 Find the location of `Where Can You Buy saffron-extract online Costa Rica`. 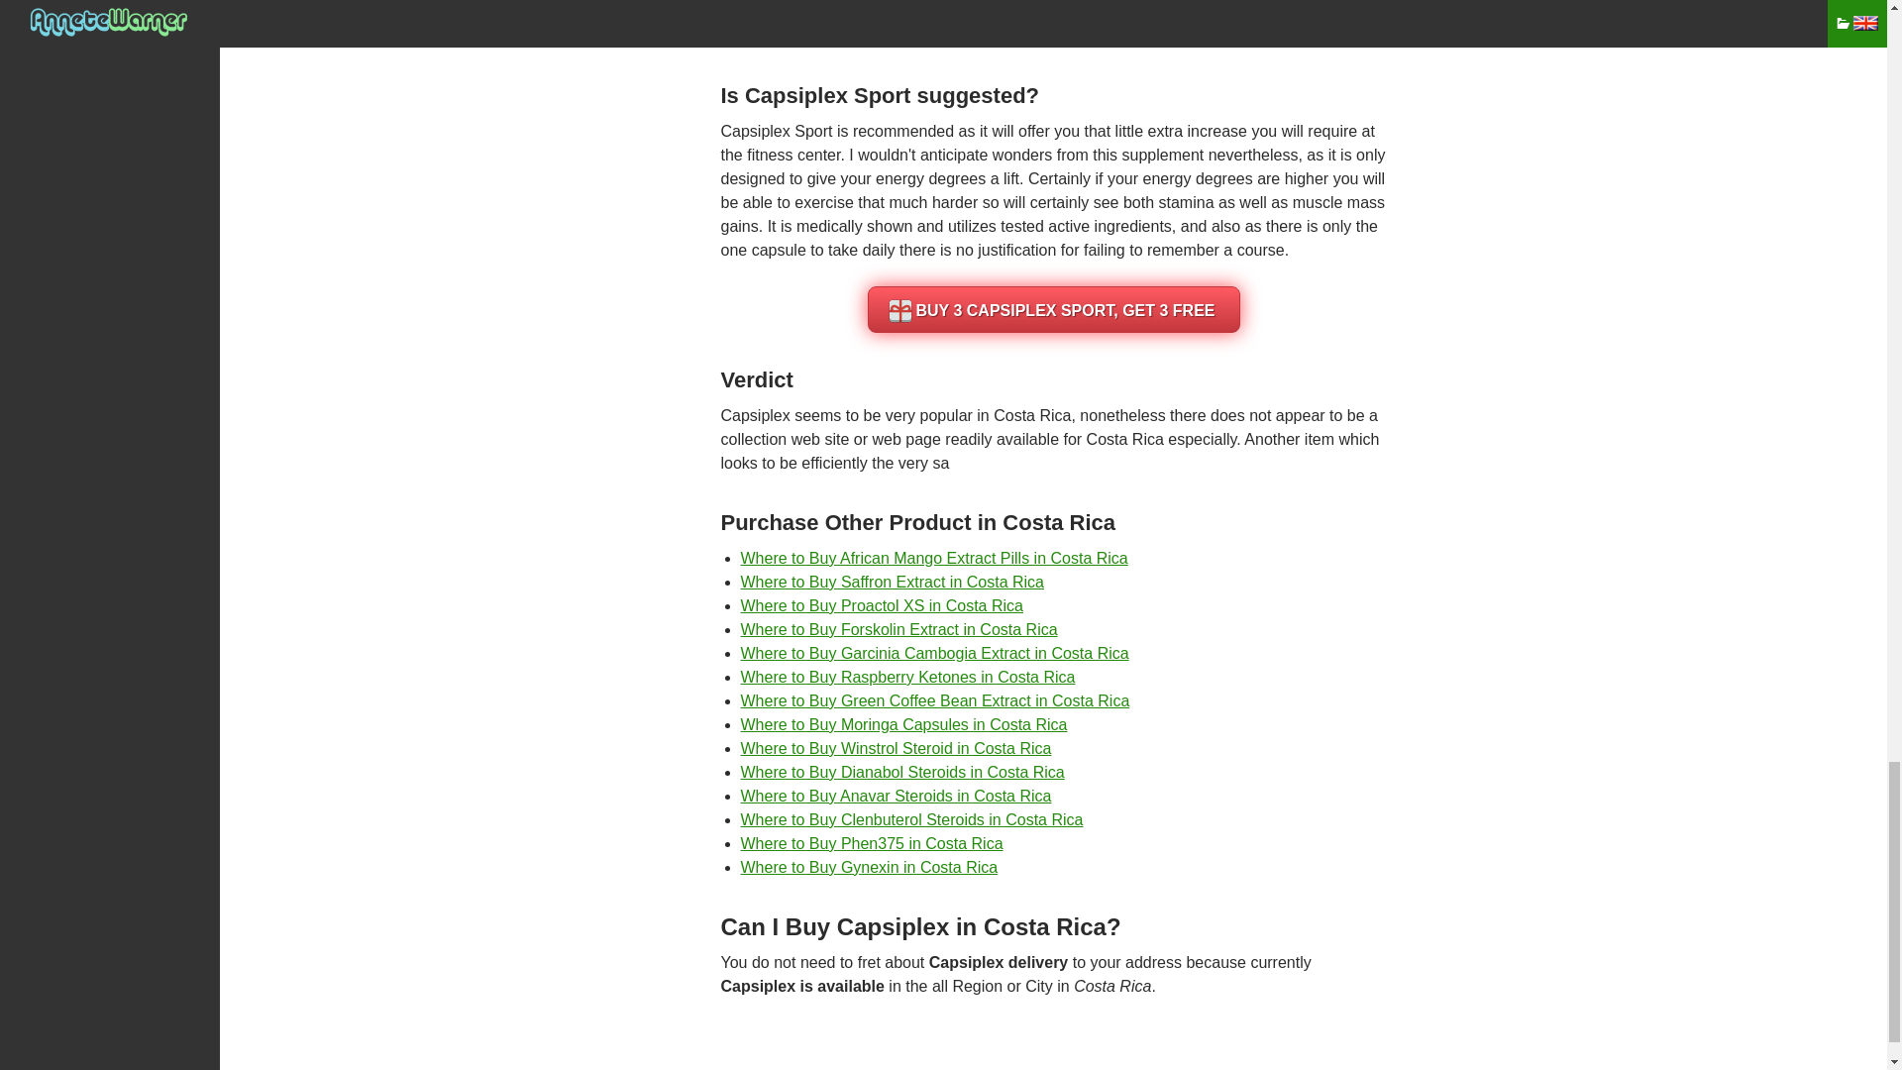

Where Can You Buy saffron-extract online Costa Rica is located at coordinates (893, 582).